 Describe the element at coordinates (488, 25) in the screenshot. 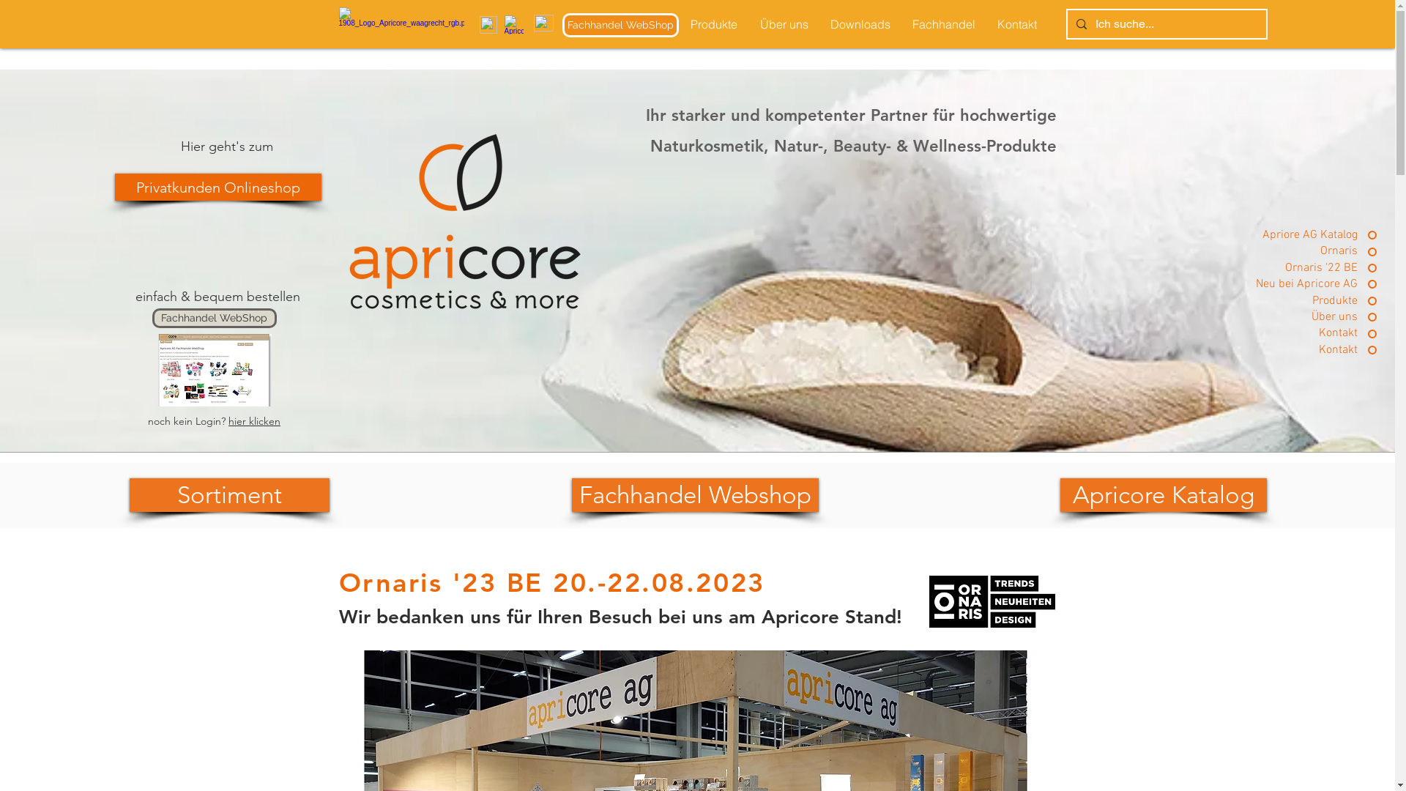

I see `Folgen Sie uns auf Facebook` at that location.